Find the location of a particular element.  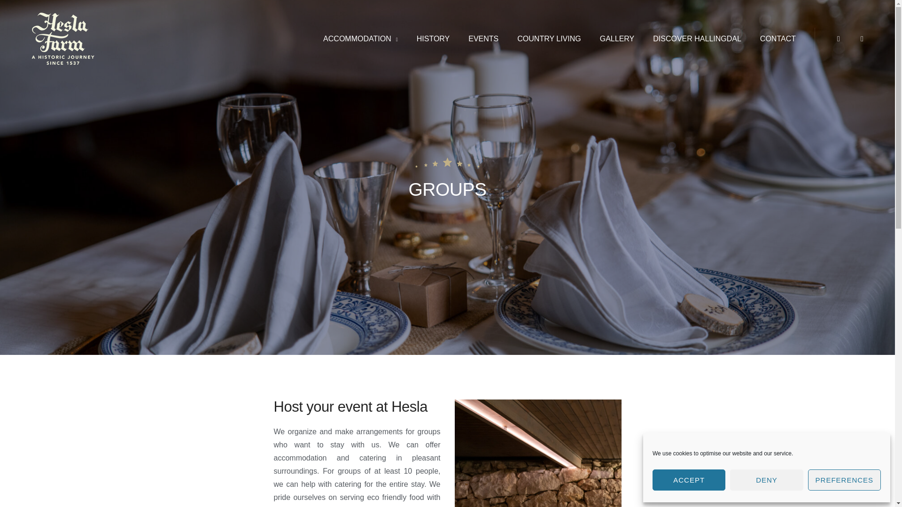

CONTACT is located at coordinates (778, 38).